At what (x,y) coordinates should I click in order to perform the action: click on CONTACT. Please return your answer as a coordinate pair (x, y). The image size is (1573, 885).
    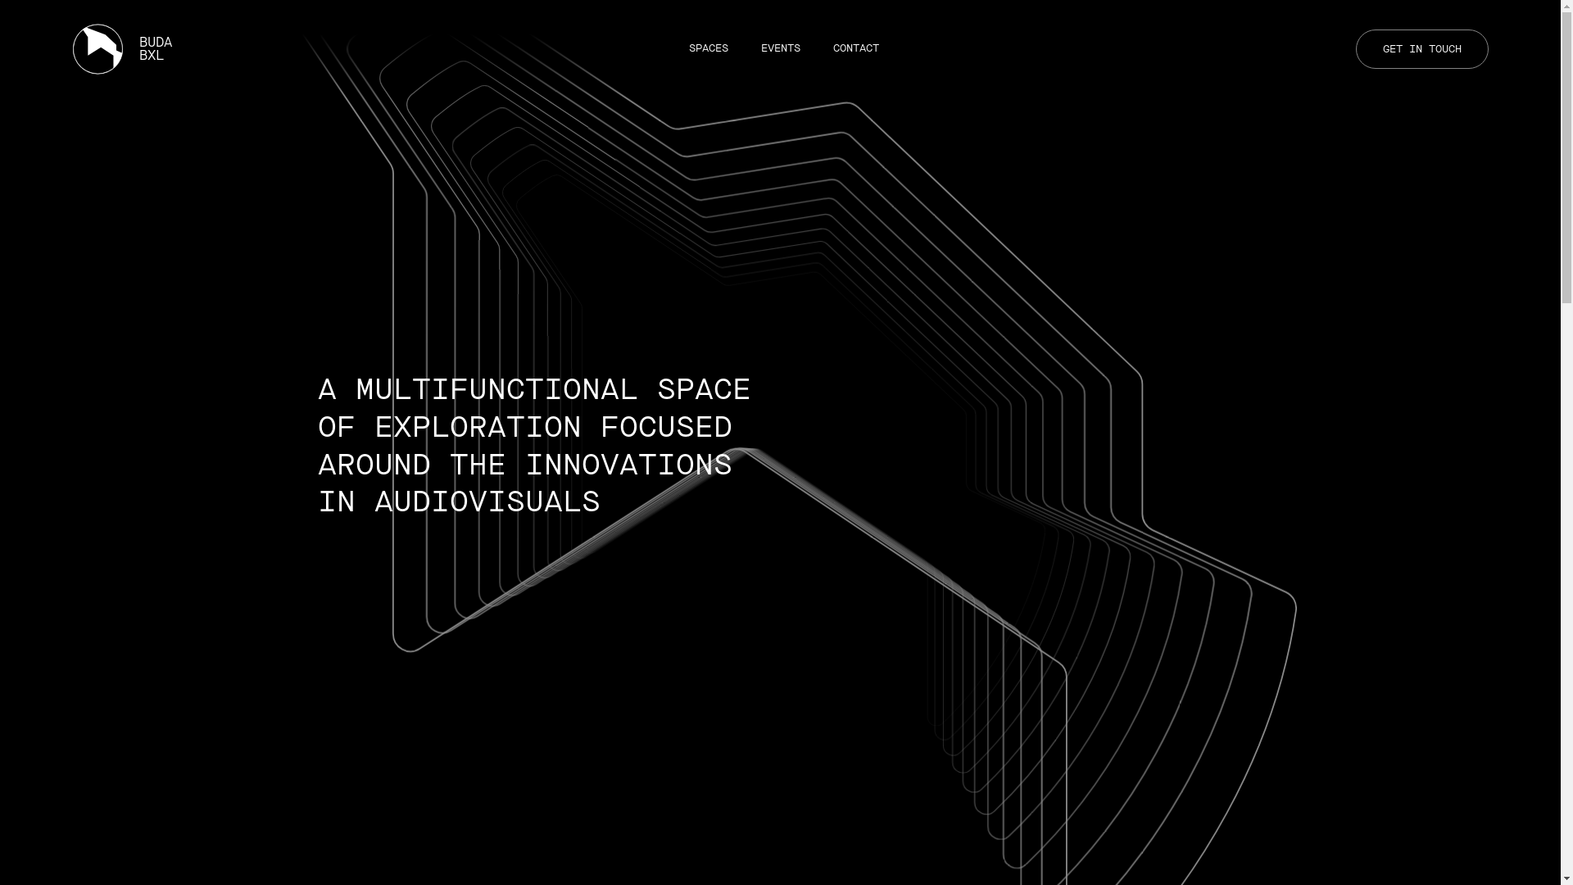
    Looking at the image, I should click on (855, 48).